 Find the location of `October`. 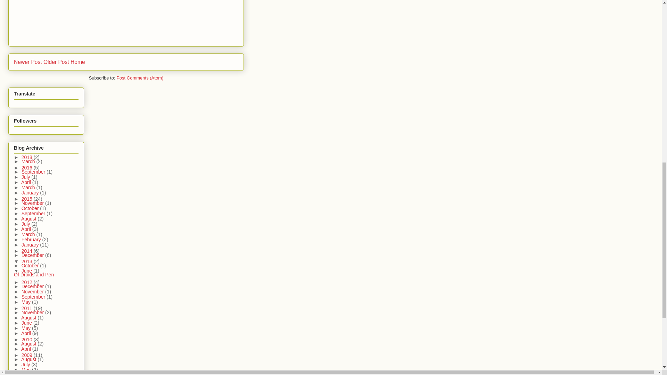

October is located at coordinates (31, 208).